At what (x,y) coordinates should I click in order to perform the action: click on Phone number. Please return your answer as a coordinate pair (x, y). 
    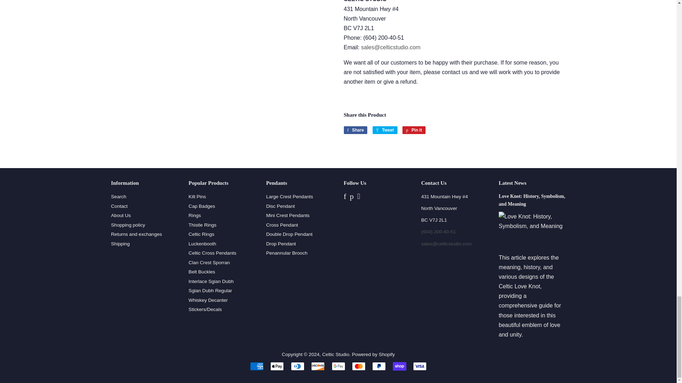
    Looking at the image, I should click on (439, 231).